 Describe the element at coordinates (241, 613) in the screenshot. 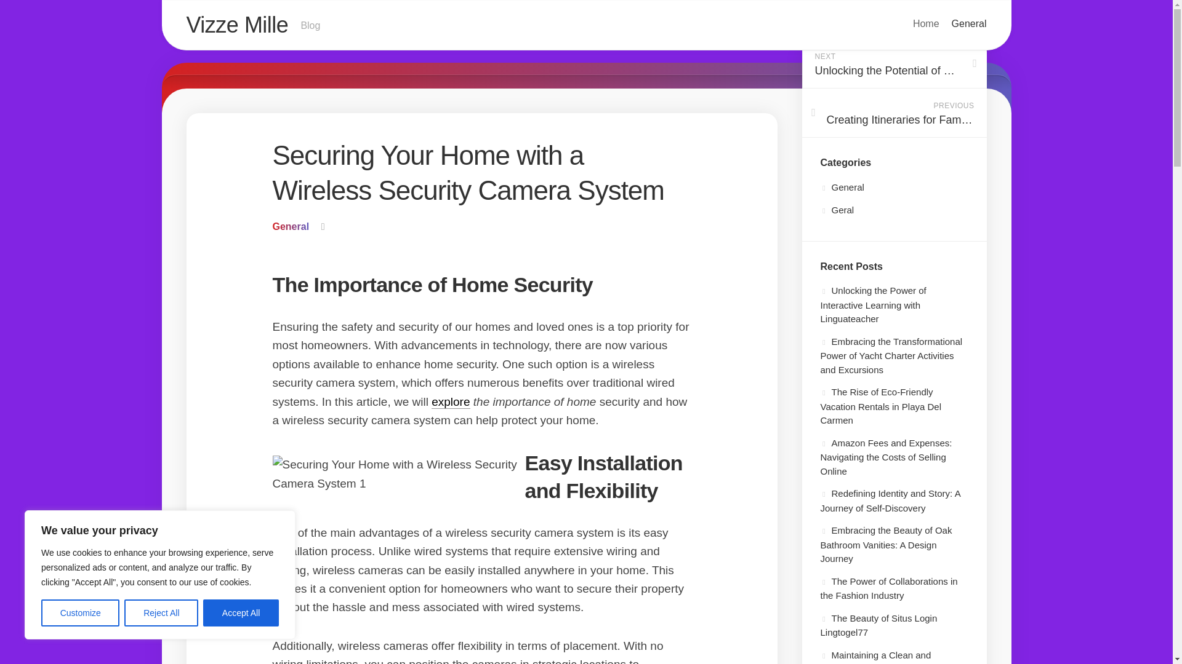

I see `Reject All` at that location.